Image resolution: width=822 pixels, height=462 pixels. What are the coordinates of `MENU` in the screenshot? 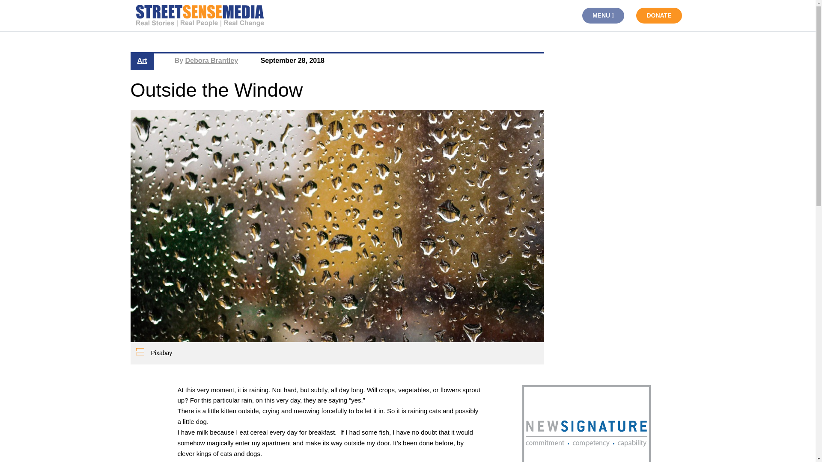 It's located at (603, 15).